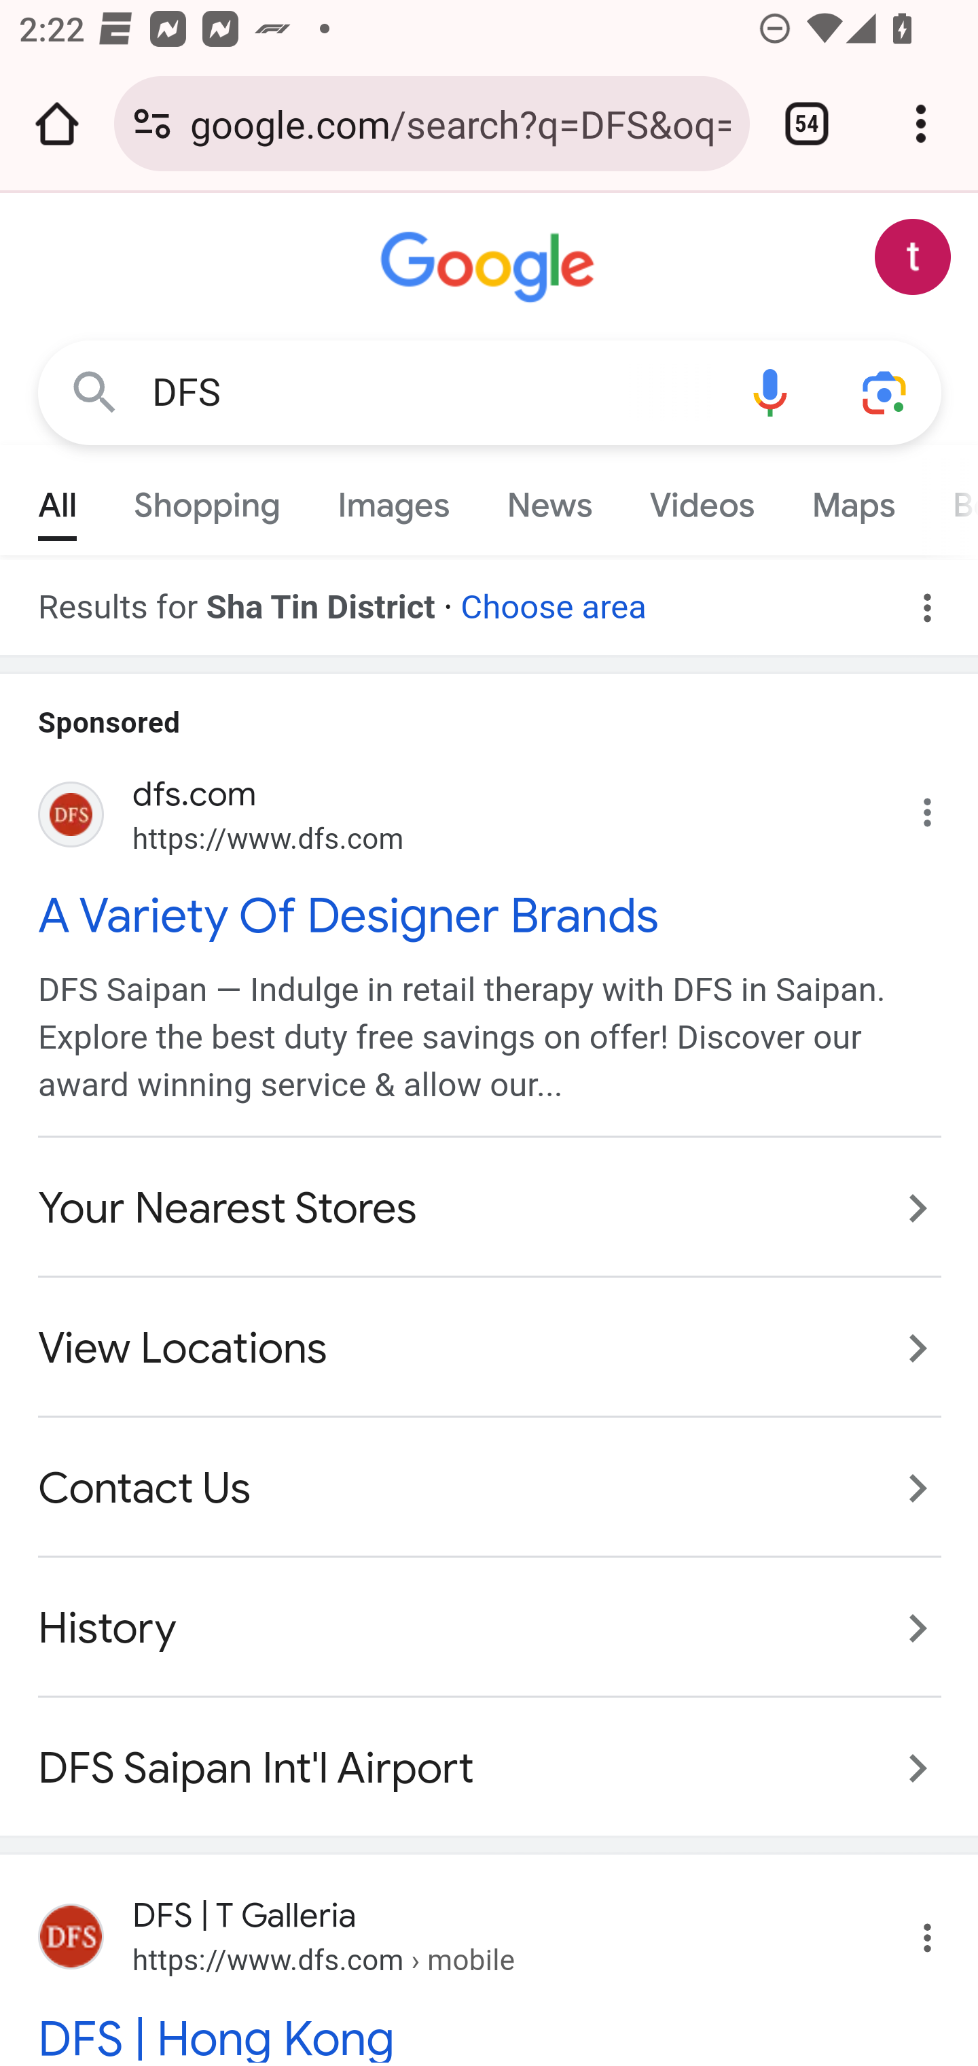  I want to click on A Variety Of Designer Brands, so click(490, 915).